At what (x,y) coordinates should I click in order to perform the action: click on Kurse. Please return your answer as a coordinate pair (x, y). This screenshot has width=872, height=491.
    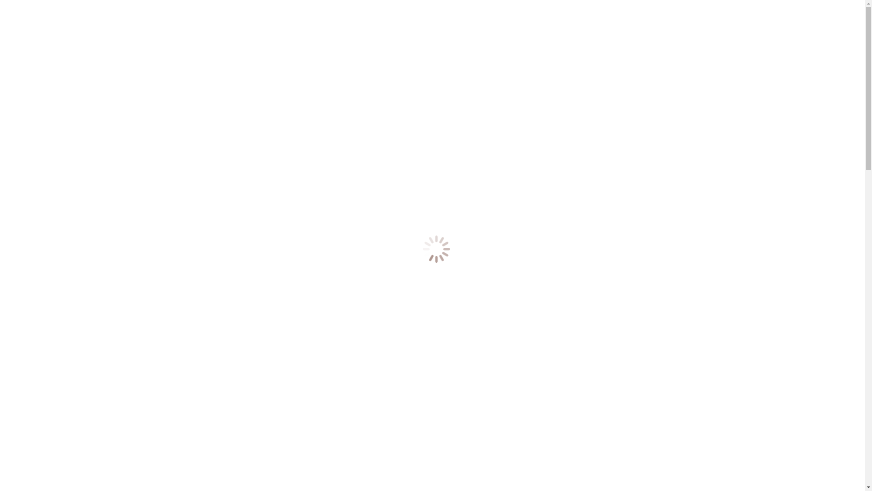
    Looking at the image, I should click on (30, 169).